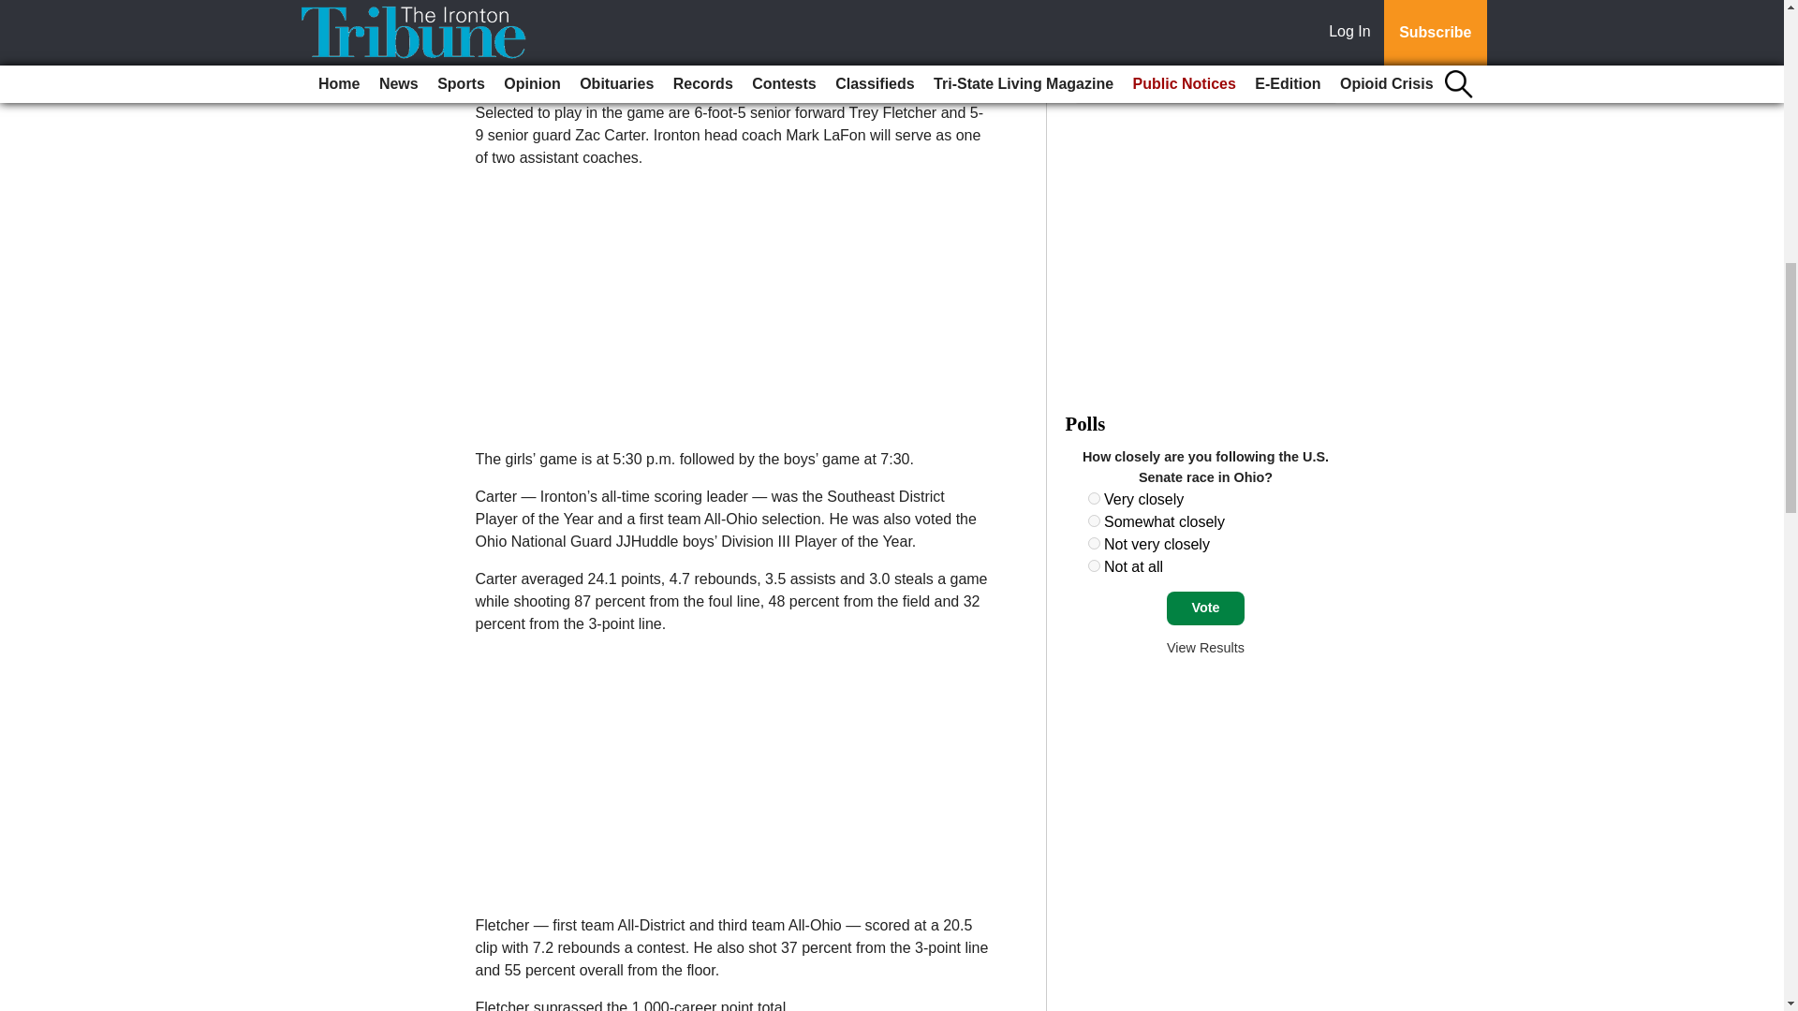  What do you see at coordinates (1205, 608) in the screenshot?
I see `   Vote   ` at bounding box center [1205, 608].